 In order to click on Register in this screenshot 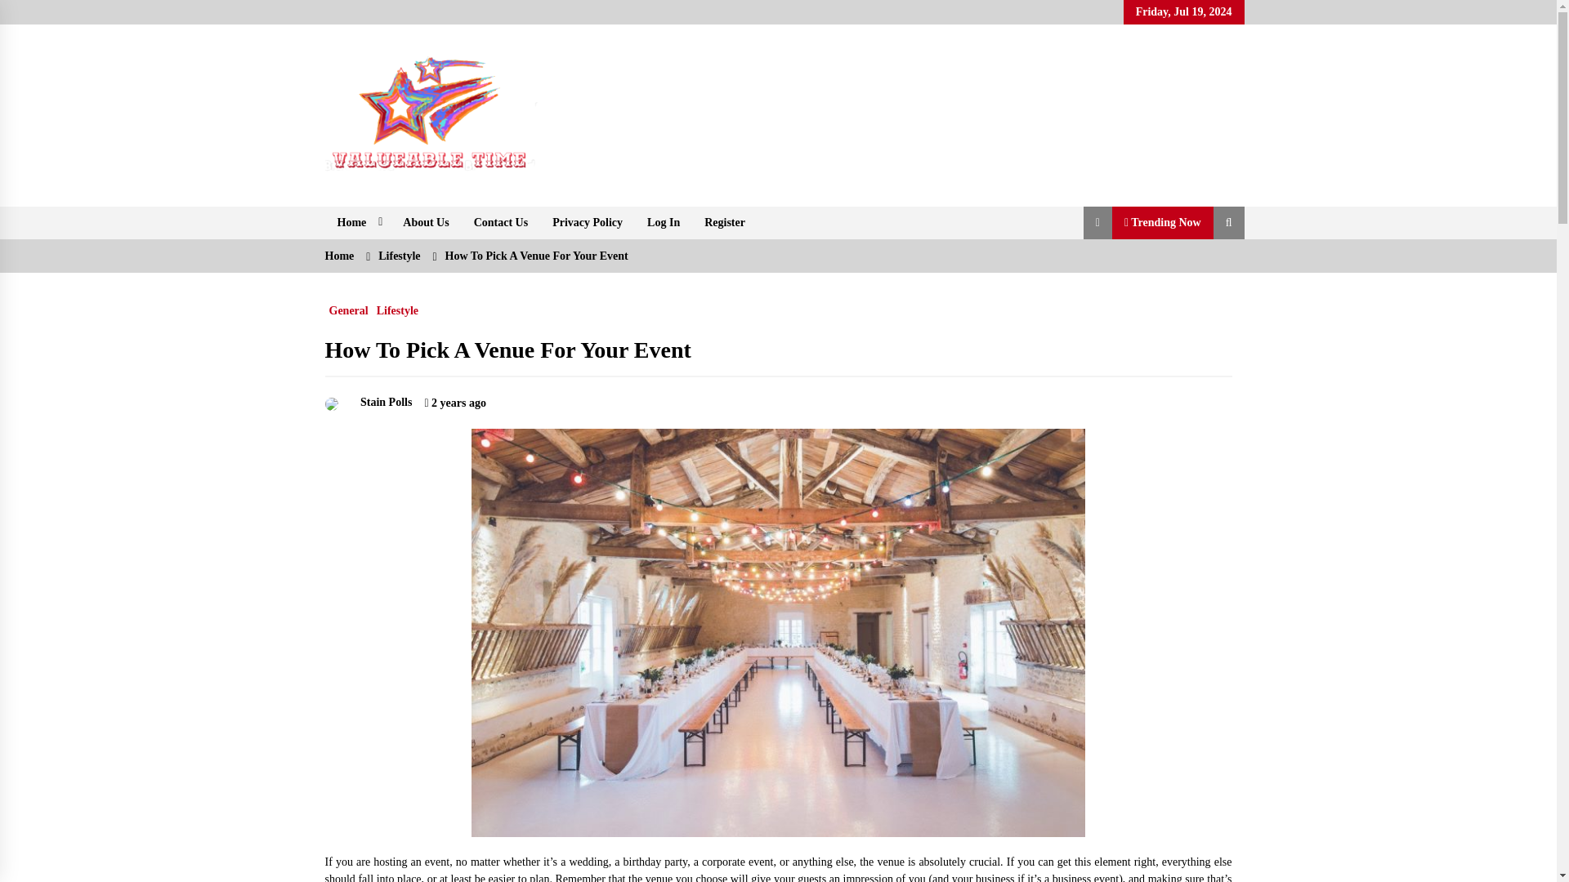, I will do `click(724, 222)`.